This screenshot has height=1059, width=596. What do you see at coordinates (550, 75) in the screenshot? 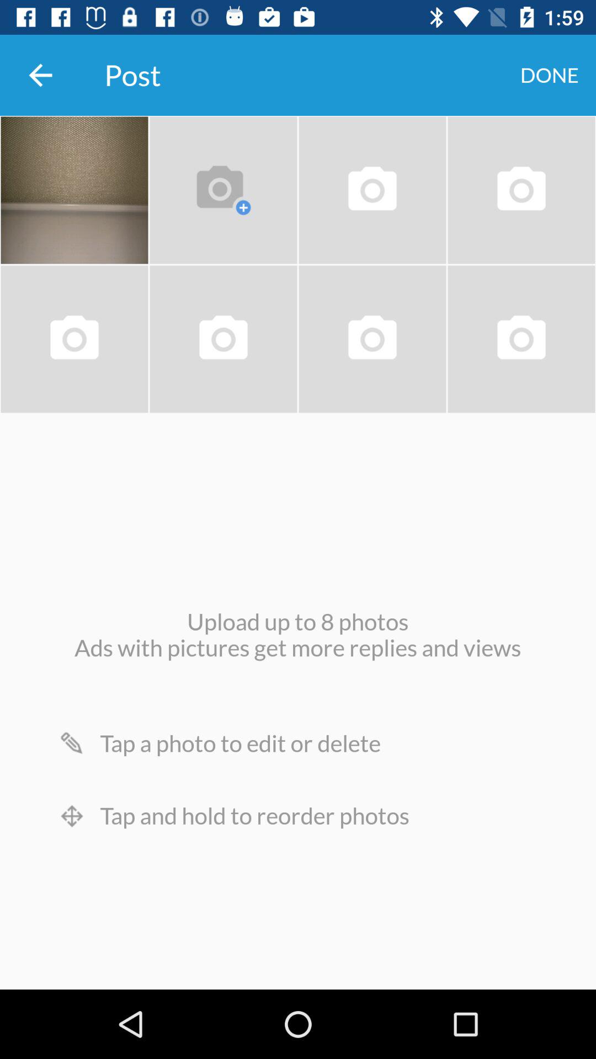
I see `choose done item` at bounding box center [550, 75].